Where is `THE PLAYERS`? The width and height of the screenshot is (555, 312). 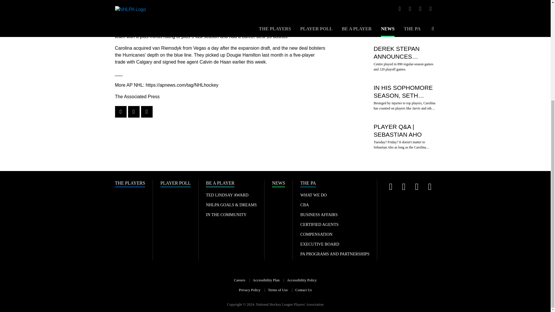 THE PLAYERS is located at coordinates (130, 183).